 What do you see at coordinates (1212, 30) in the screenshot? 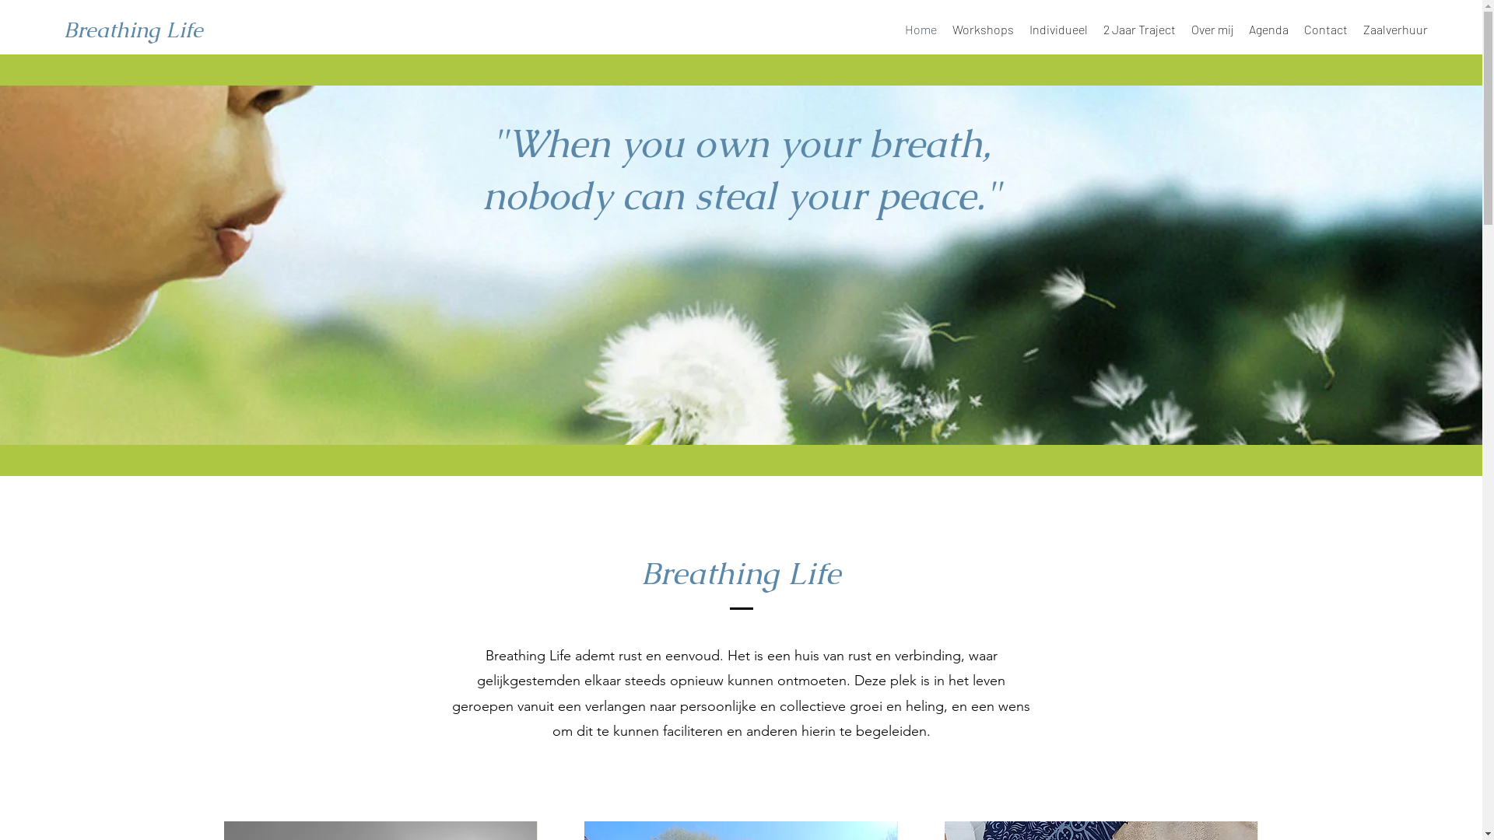
I see `Over mij` at bounding box center [1212, 30].